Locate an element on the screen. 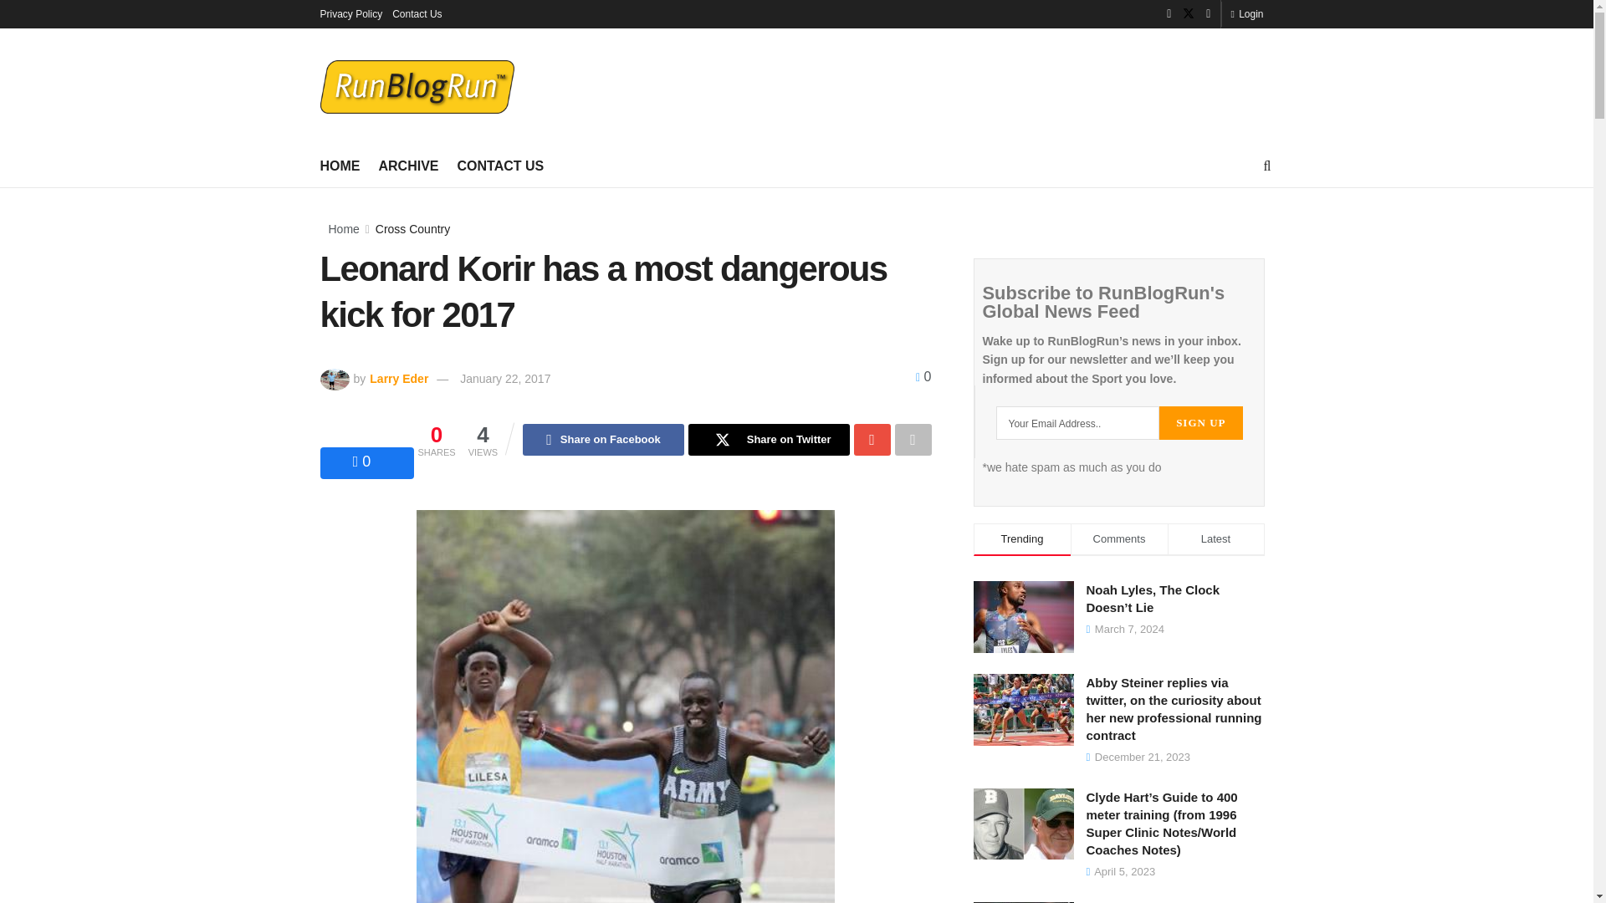 This screenshot has height=903, width=1606. Share on Twitter is located at coordinates (769, 440).